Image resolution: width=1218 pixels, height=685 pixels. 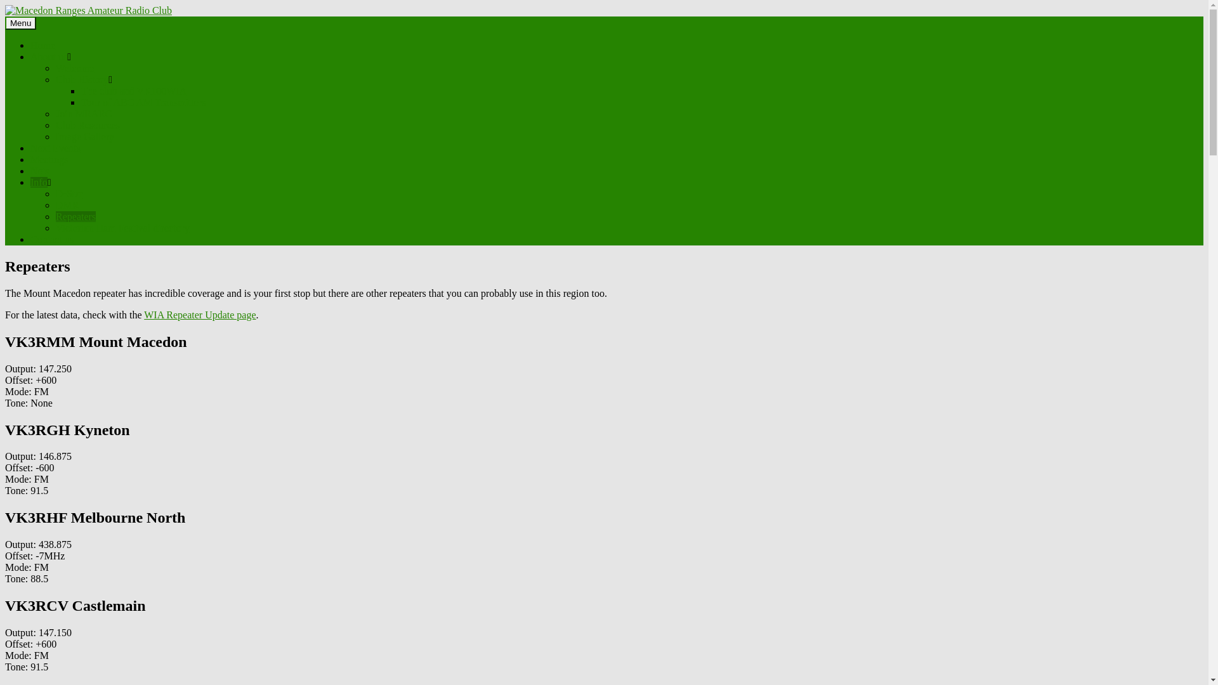 I want to click on Image Gallery, so click(x=85, y=137).